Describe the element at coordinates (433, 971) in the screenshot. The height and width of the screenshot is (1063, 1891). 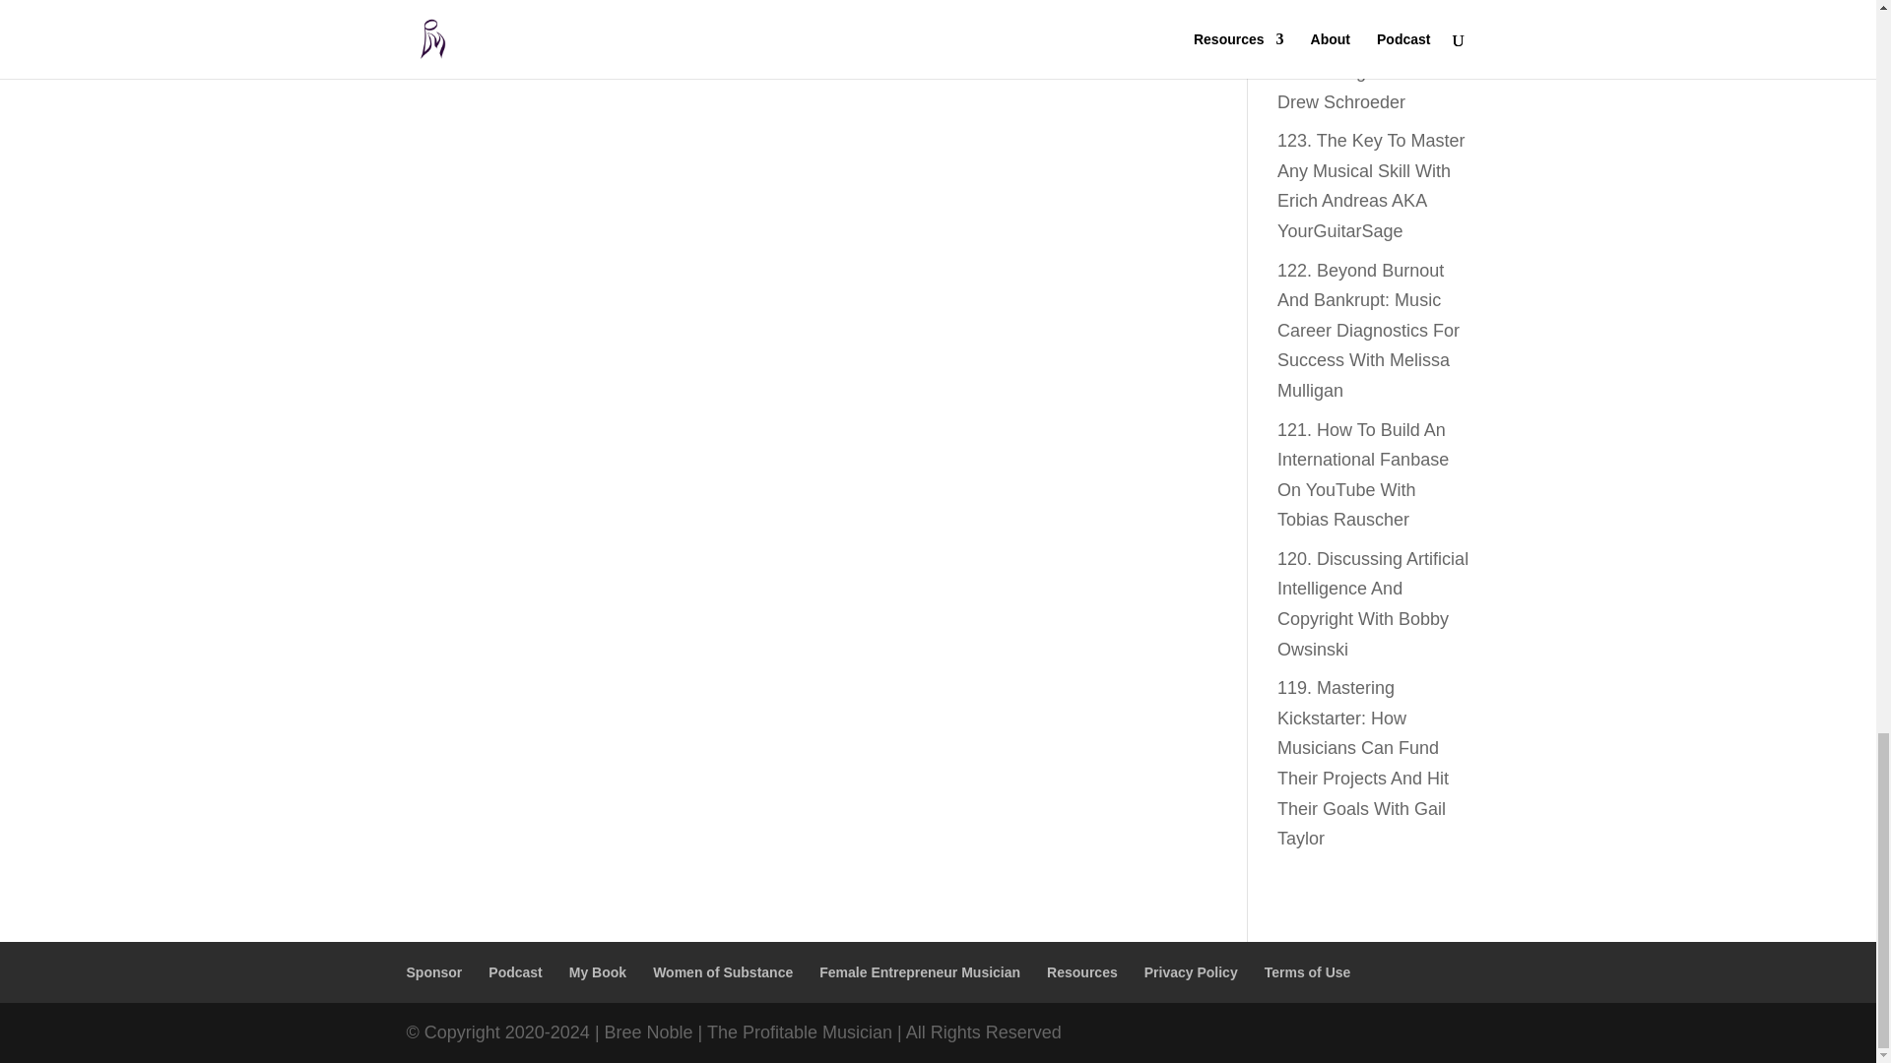
I see `Sponsor` at that location.